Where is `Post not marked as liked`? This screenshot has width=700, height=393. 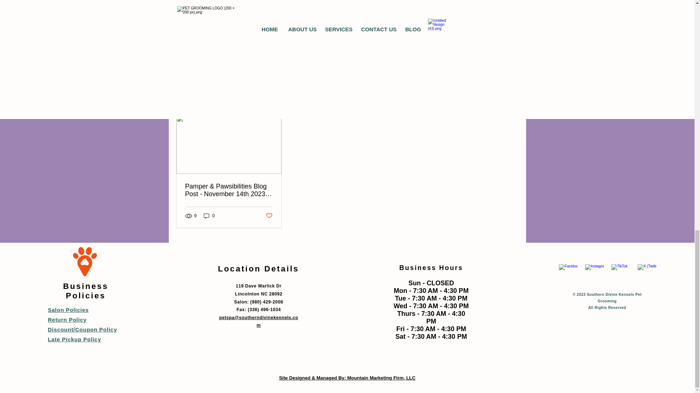
Post not marked as liked is located at coordinates (478, 62).